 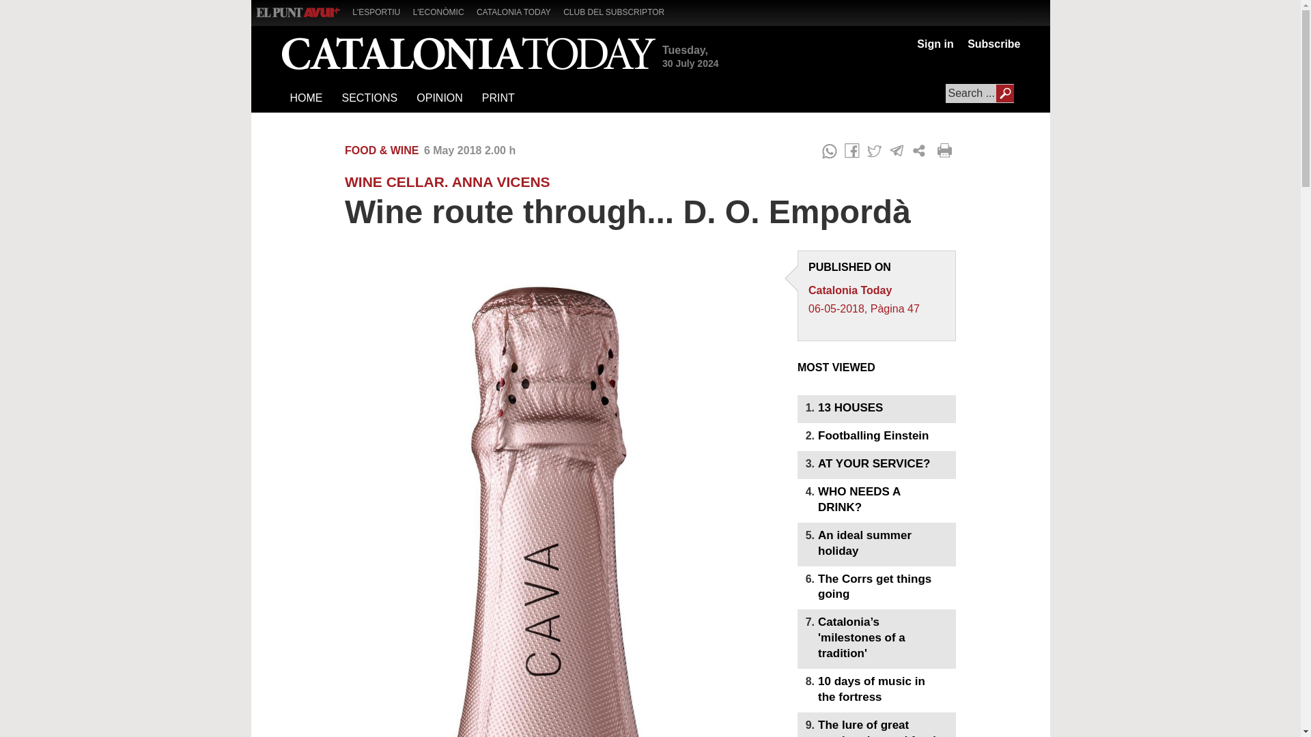 I want to click on Share on Telegram, so click(x=897, y=151).